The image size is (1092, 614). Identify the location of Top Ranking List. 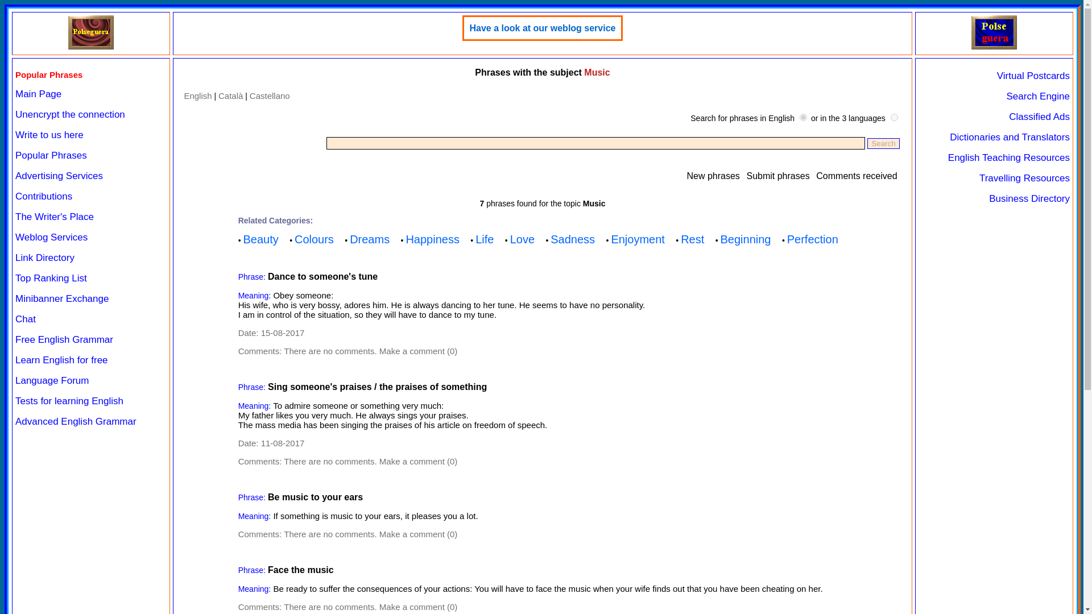
(51, 277).